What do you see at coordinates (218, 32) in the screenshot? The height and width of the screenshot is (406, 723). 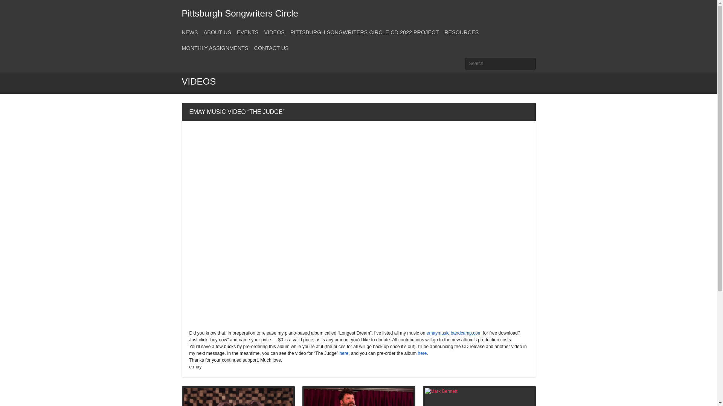 I see `ABOUT US` at bounding box center [218, 32].